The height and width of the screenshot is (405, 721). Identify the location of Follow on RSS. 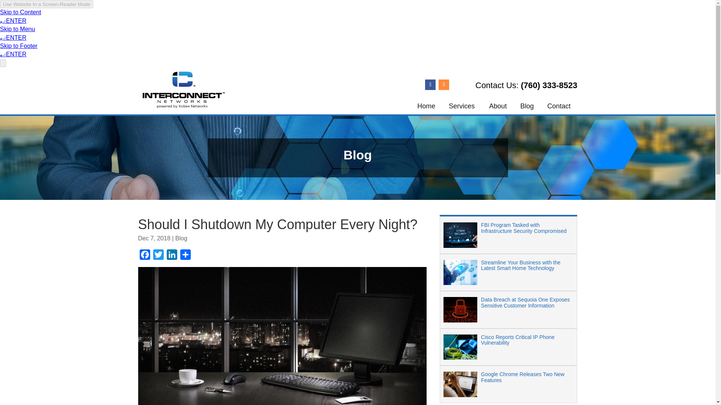
(444, 84).